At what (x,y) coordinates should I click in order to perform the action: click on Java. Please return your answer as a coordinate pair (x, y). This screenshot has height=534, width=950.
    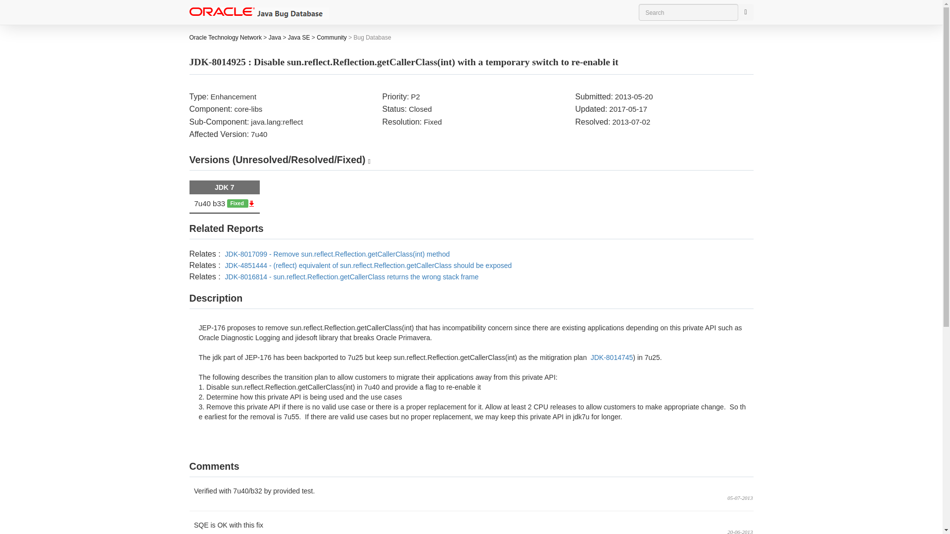
    Looking at the image, I should click on (275, 38).